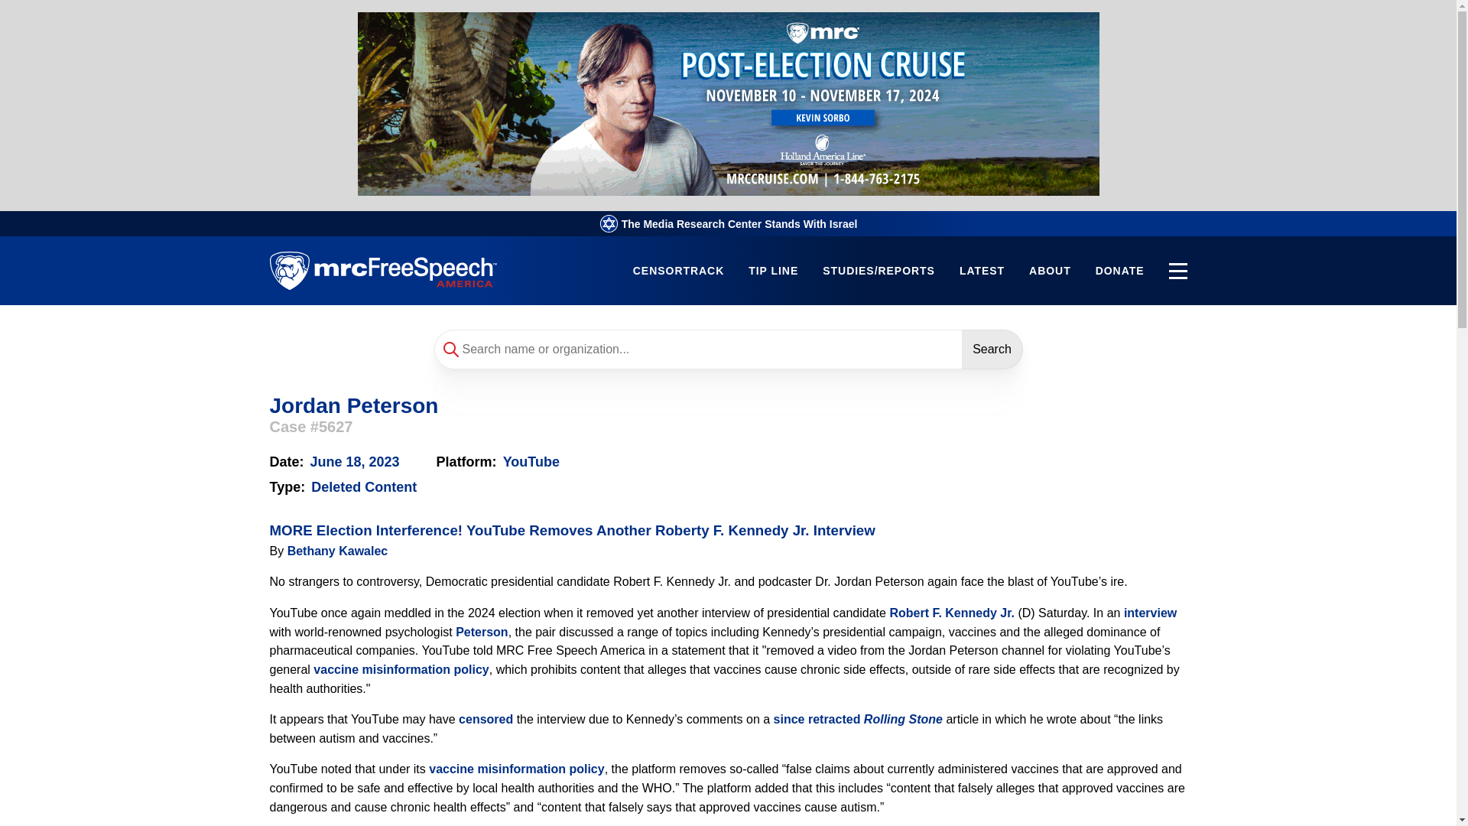  Describe the element at coordinates (951, 613) in the screenshot. I see `Robert F. Kennedy Jr.` at that location.